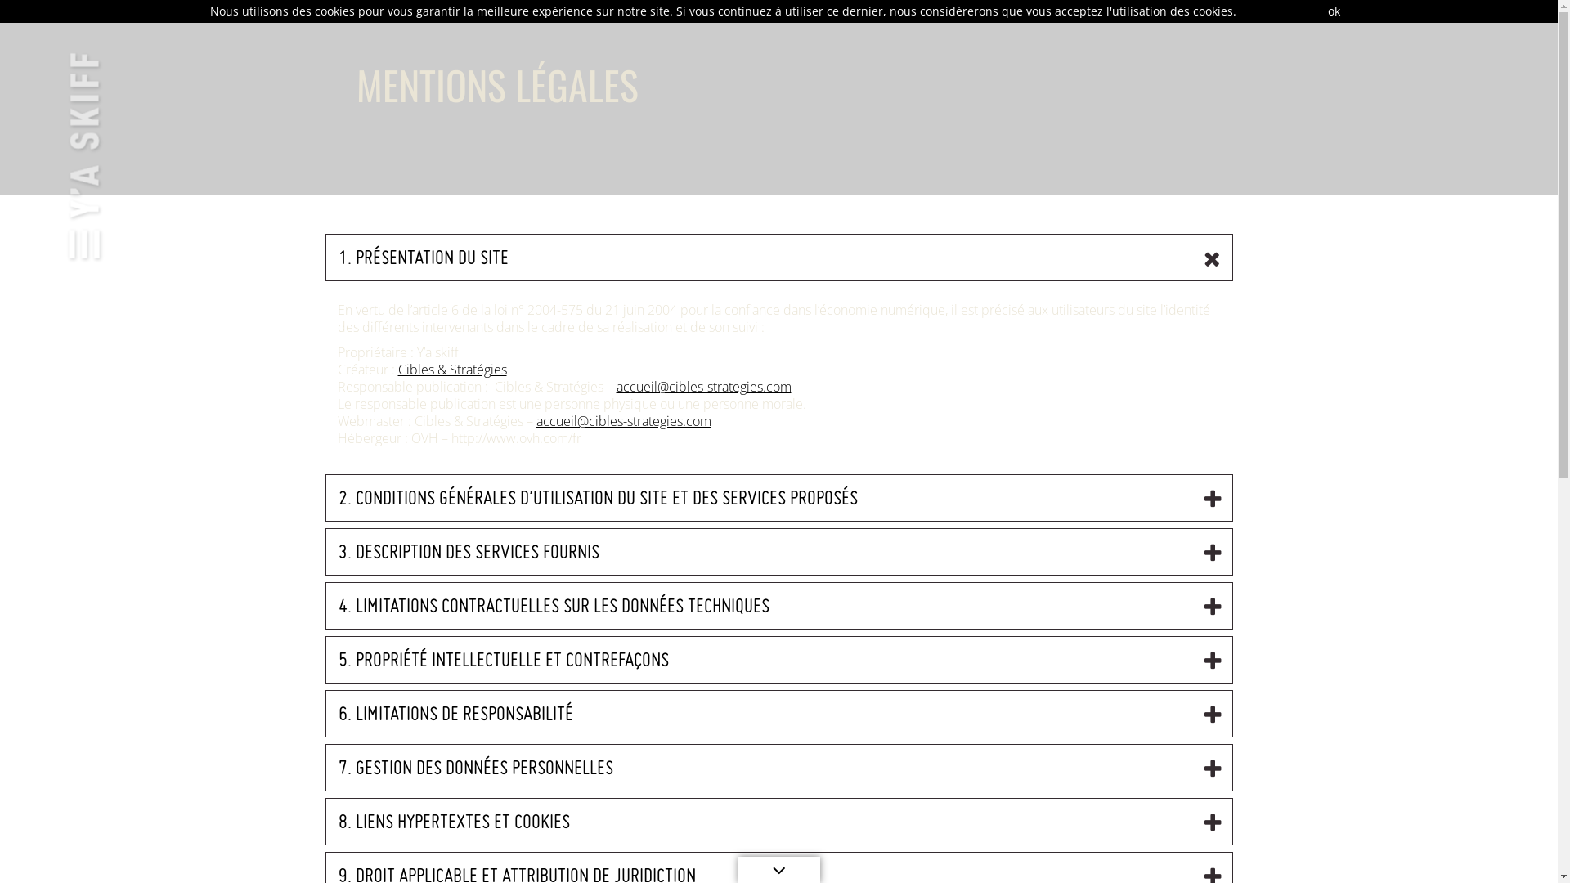  Describe the element at coordinates (778, 552) in the screenshot. I see `3. DESCRIPTION DES SERVICES FOURNIS` at that location.